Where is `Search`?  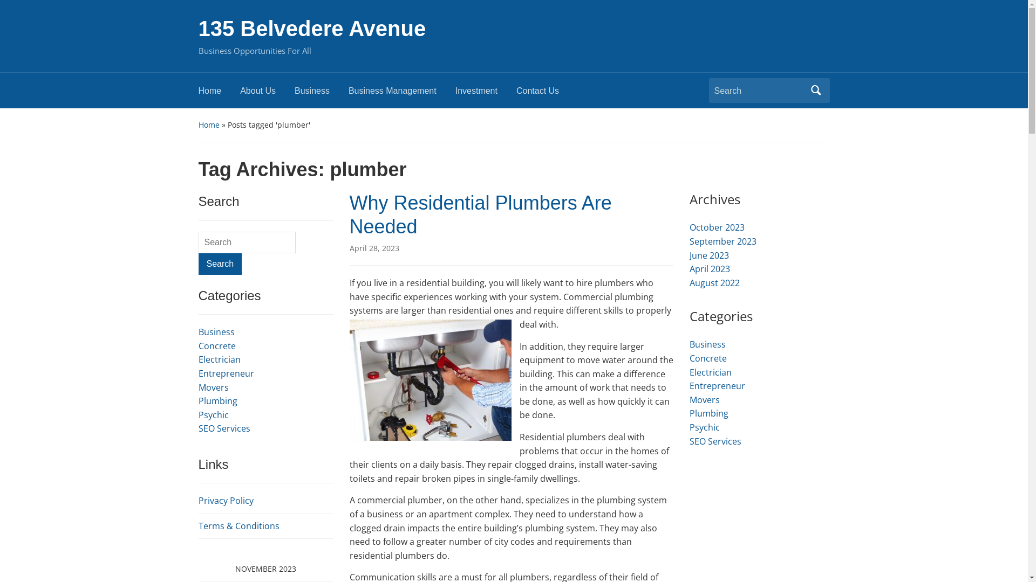 Search is located at coordinates (816, 91).